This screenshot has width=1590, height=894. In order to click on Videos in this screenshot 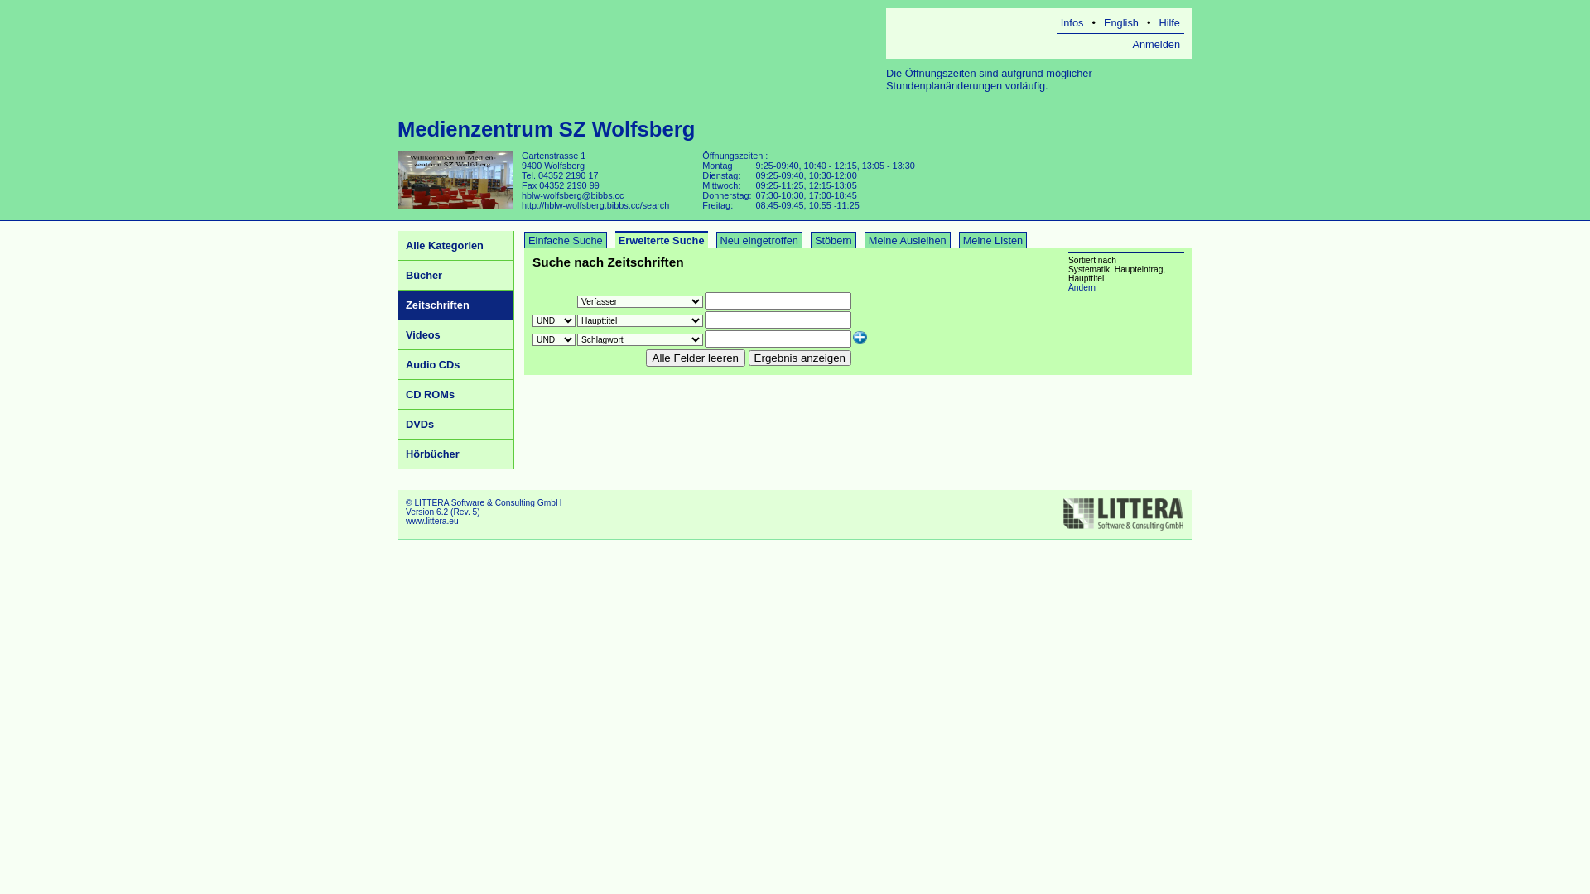, I will do `click(455, 335)`.